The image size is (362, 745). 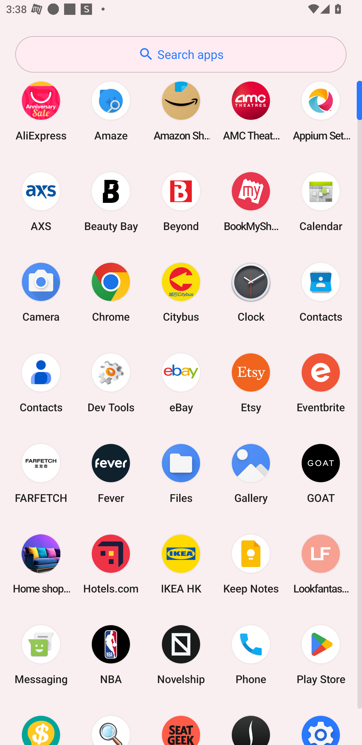 What do you see at coordinates (251, 111) in the screenshot?
I see `AMC Theatres` at bounding box center [251, 111].